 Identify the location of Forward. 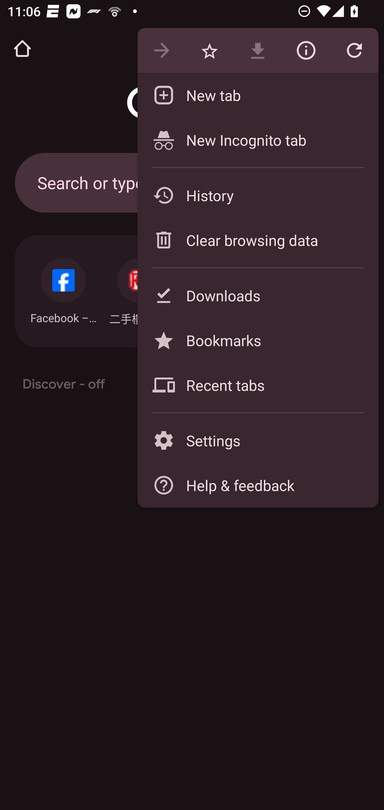
(161, 51).